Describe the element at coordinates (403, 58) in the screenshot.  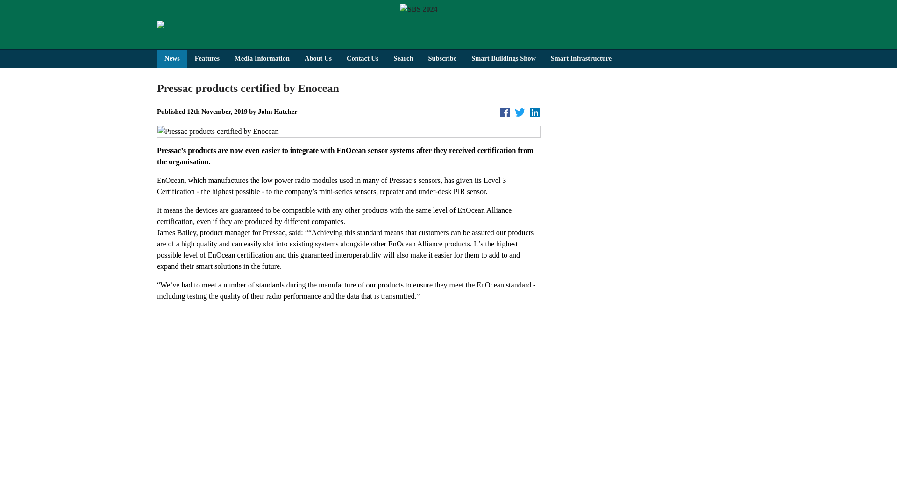
I see `Search` at that location.